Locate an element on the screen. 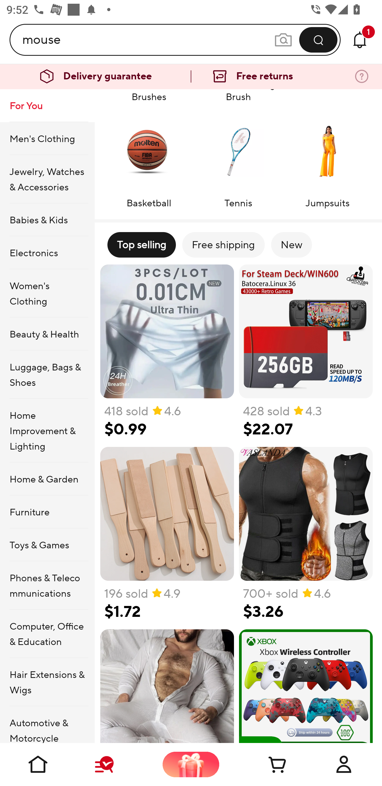 Image resolution: width=382 pixels, height=786 pixels. Free shipping is located at coordinates (223, 245).